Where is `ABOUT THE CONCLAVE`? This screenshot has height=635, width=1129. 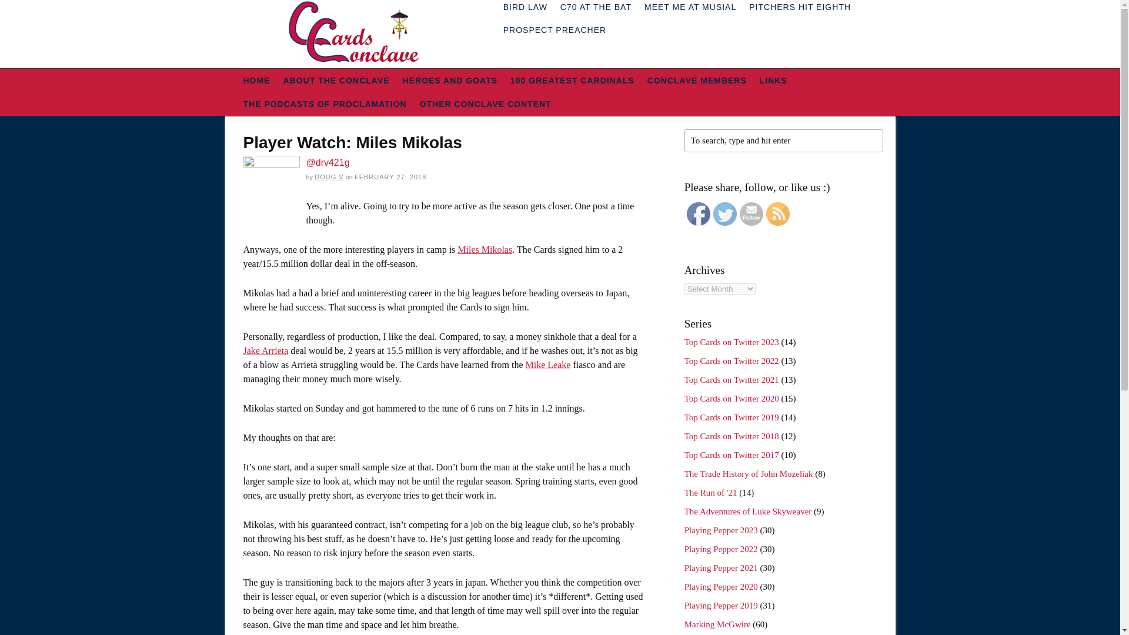 ABOUT THE CONCLAVE is located at coordinates (336, 80).